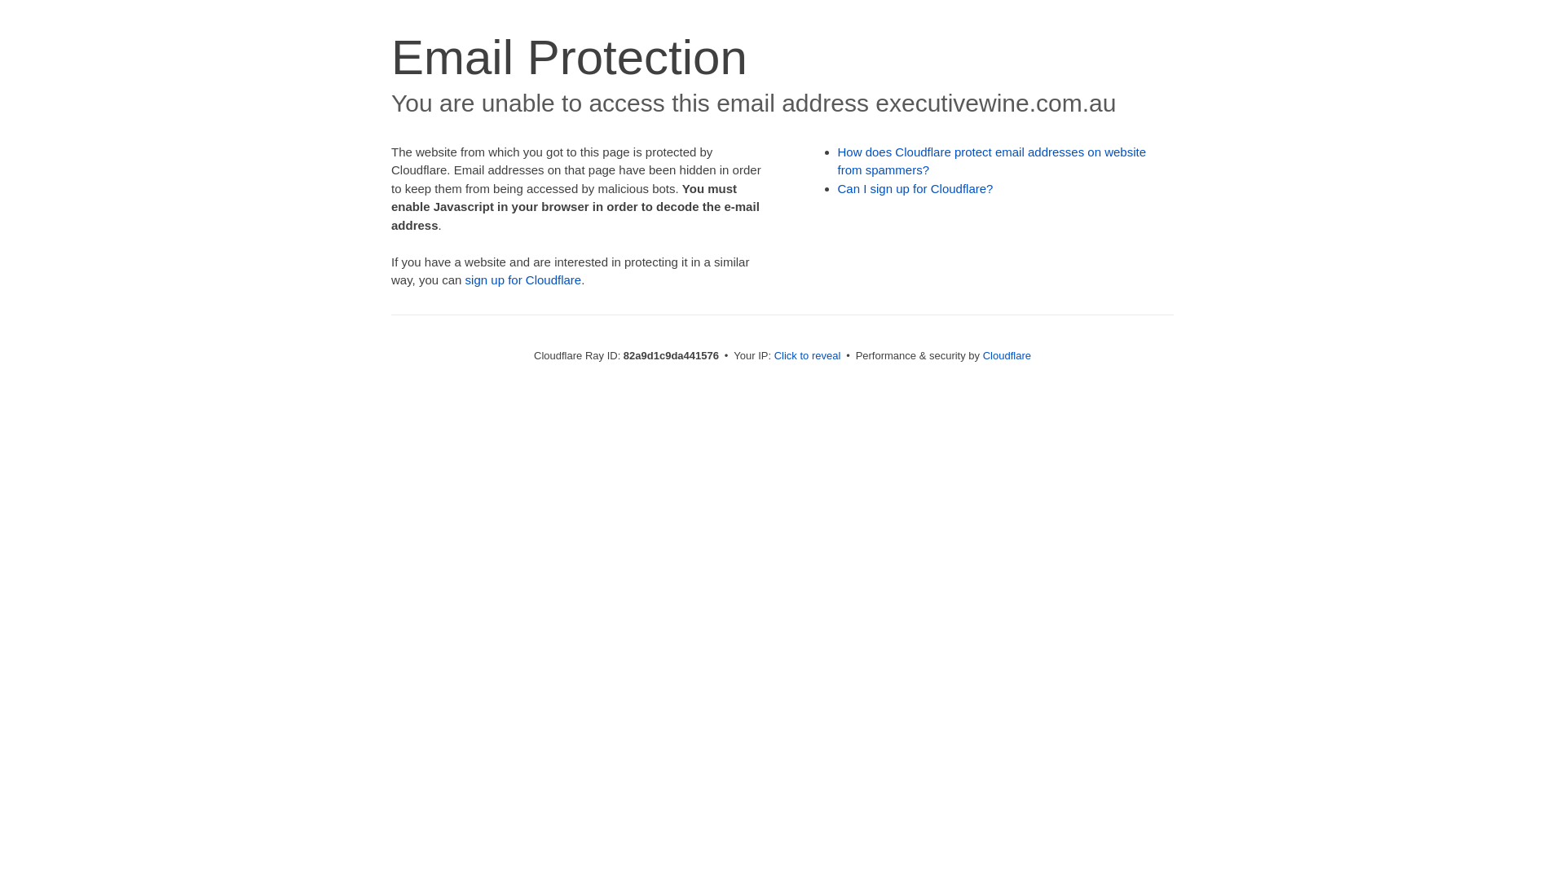 The image size is (1565, 880). What do you see at coordinates (523, 280) in the screenshot?
I see `sign up for Cloudflare` at bounding box center [523, 280].